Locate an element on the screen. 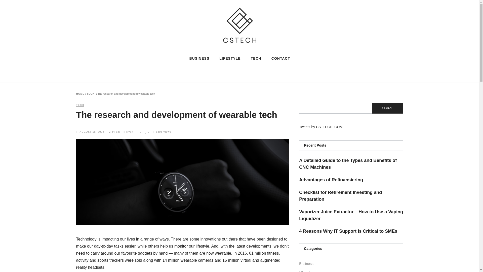 This screenshot has height=272, width=483. HOME is located at coordinates (80, 94).